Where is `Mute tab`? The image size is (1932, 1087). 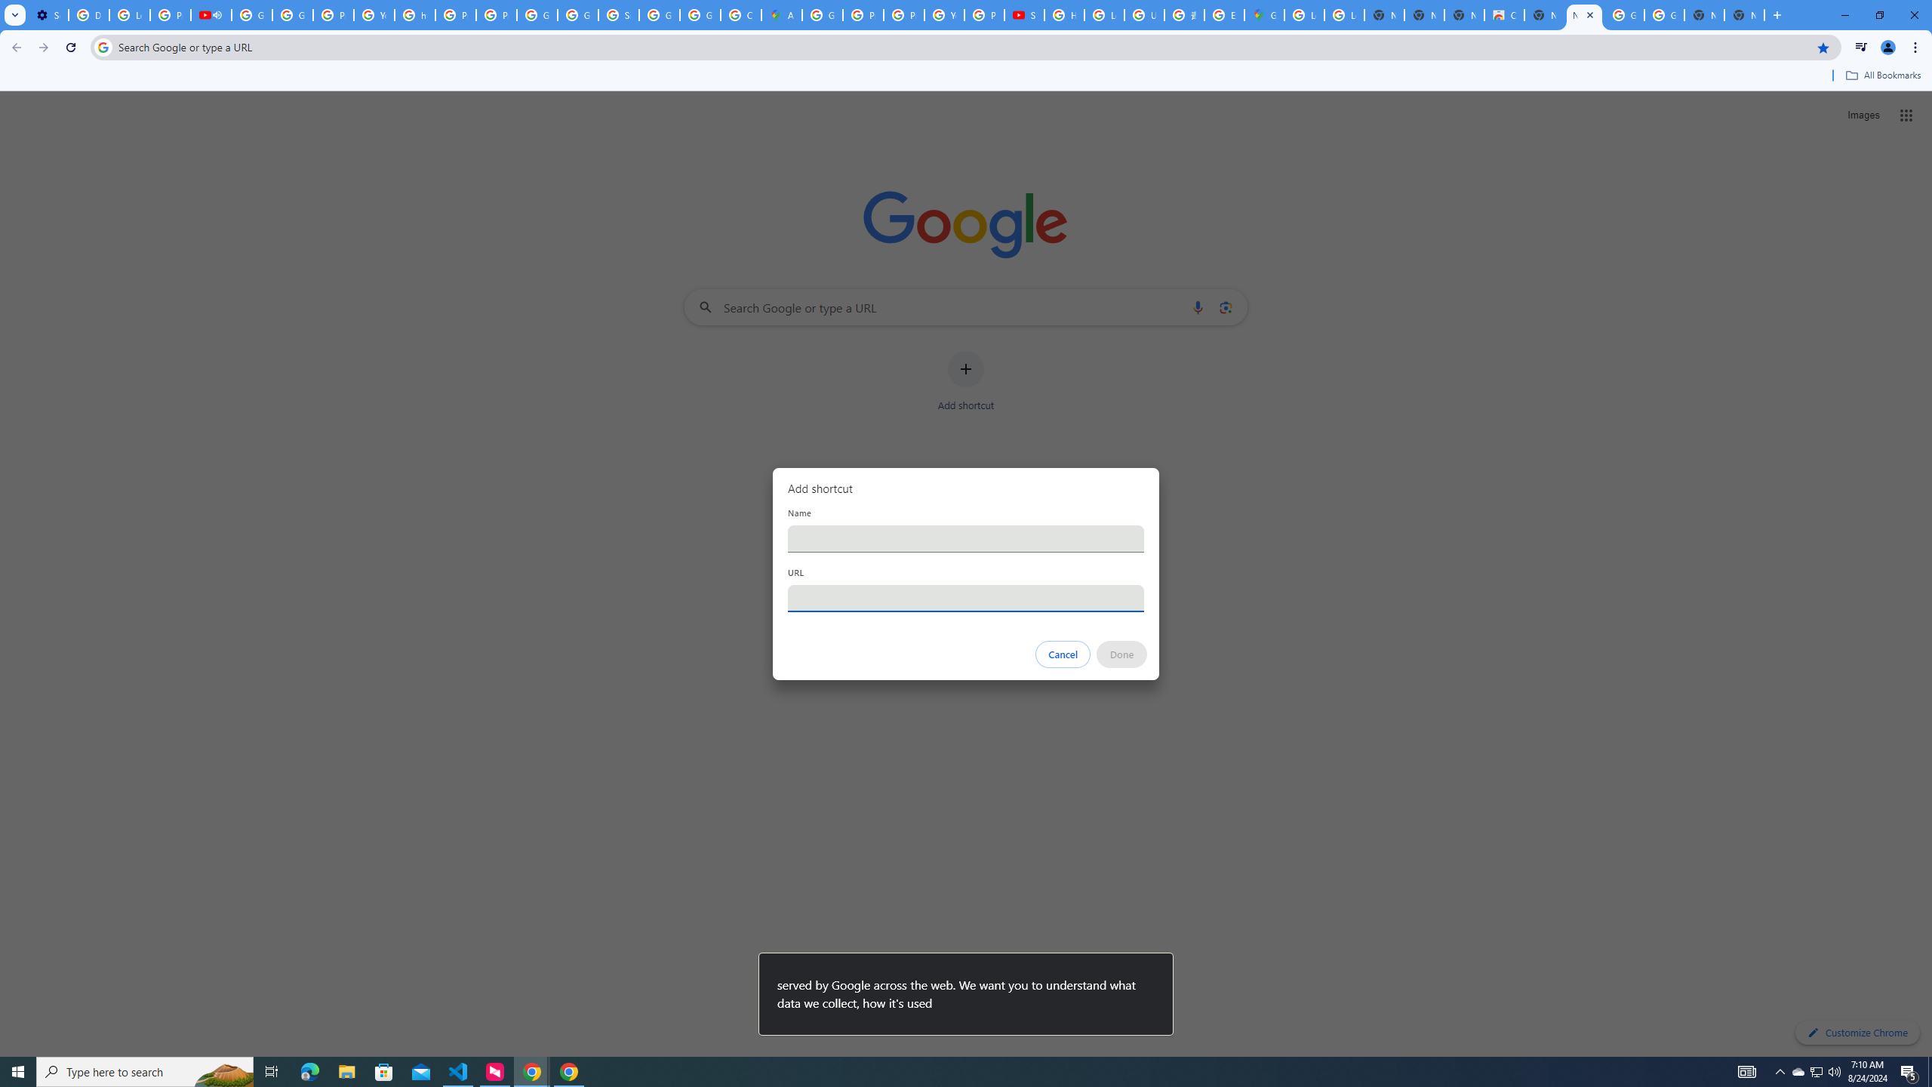 Mute tab is located at coordinates (217, 14).